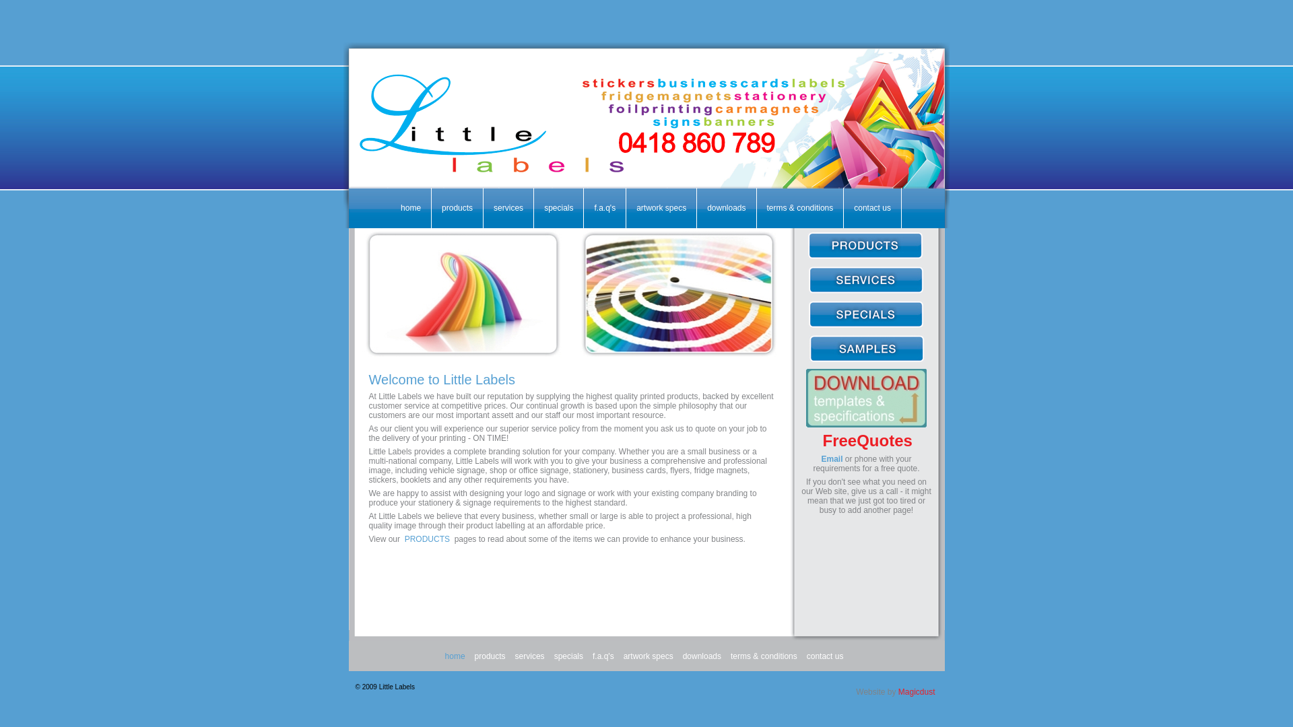 The image size is (1293, 727). I want to click on   , so click(862, 254).